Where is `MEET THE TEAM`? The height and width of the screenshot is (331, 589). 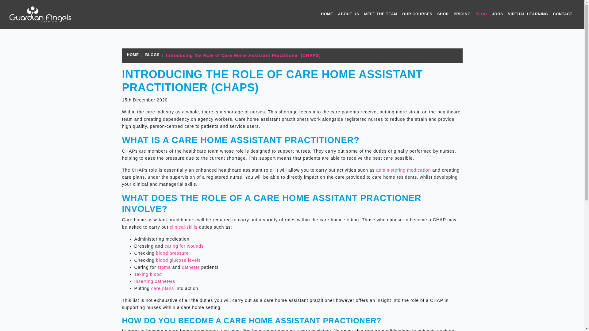 MEET THE TEAM is located at coordinates (380, 14).